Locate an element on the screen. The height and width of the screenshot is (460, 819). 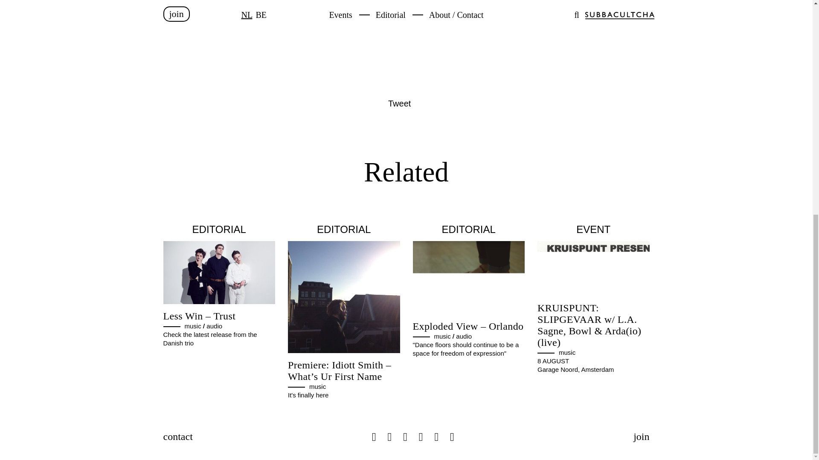
Tweet is located at coordinates (399, 103).